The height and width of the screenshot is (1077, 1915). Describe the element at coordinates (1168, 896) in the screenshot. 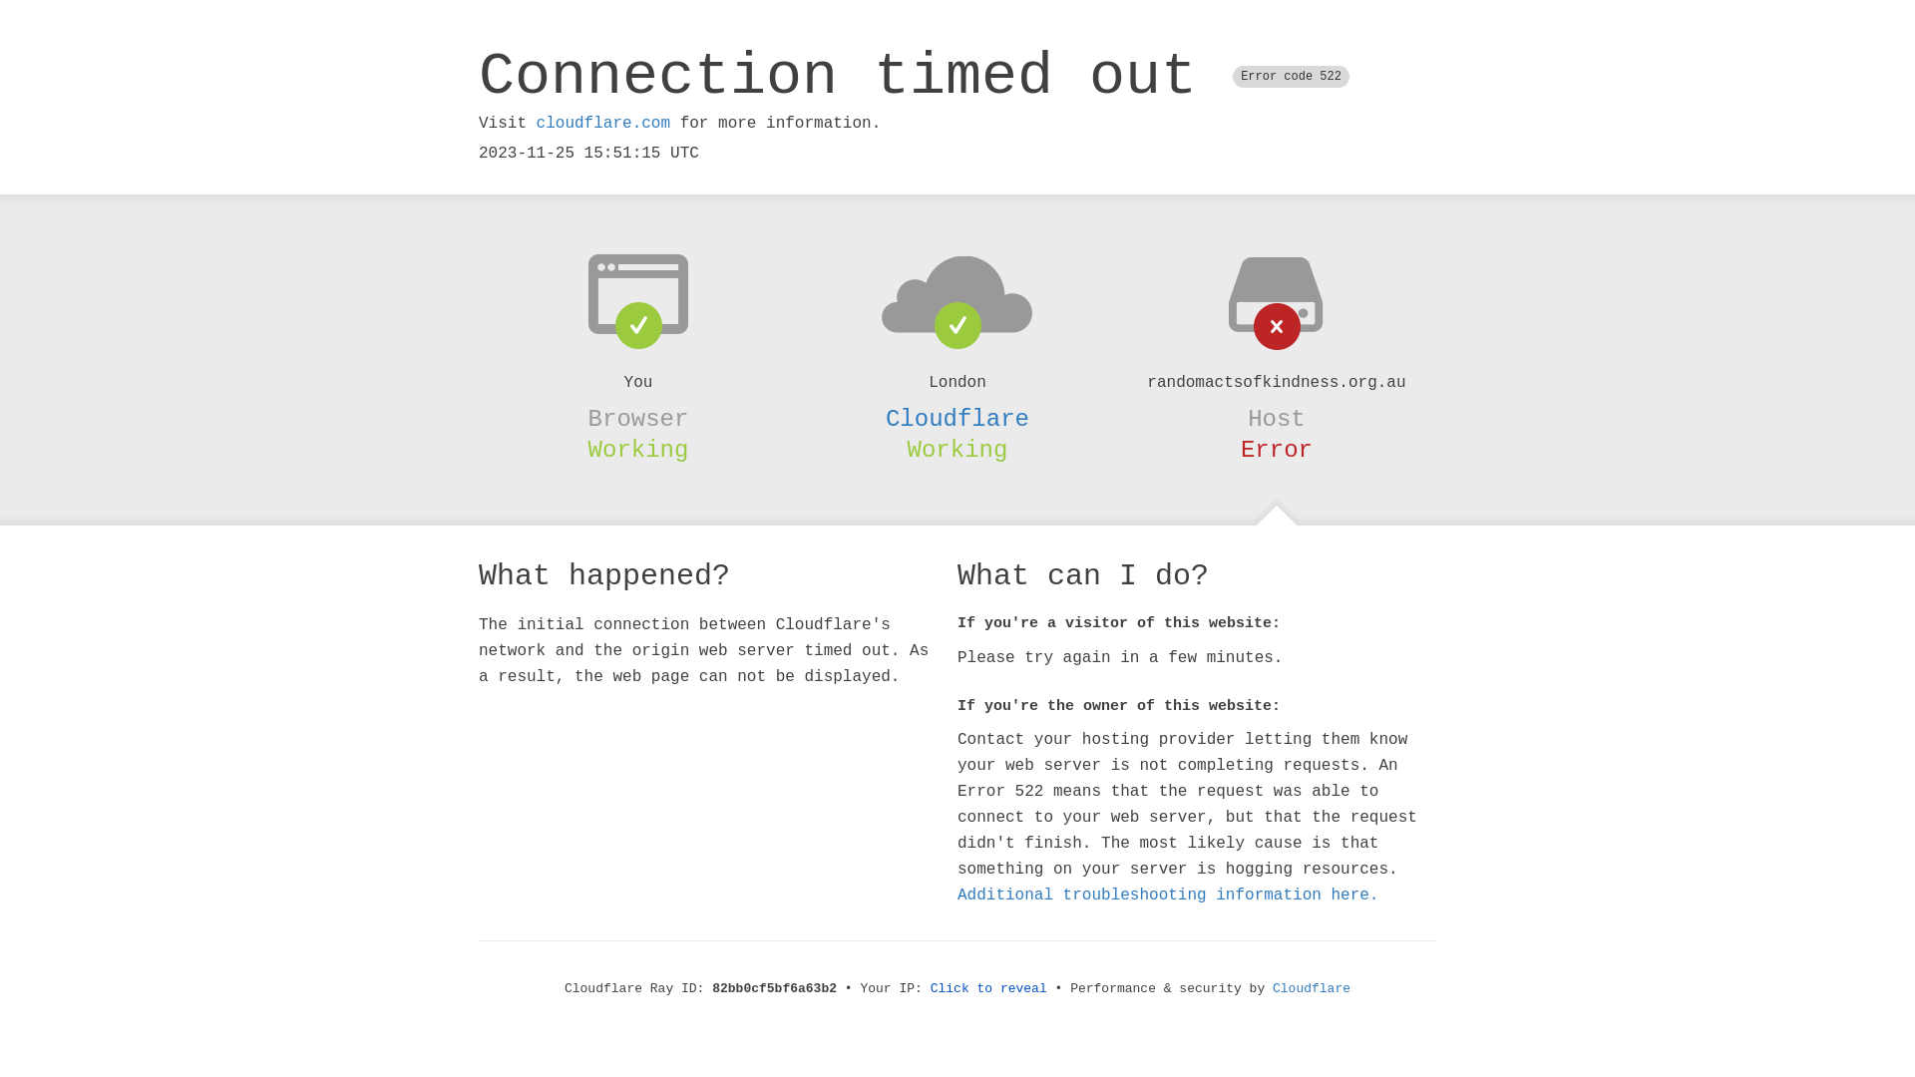

I see `Additional troubleshooting information here.` at that location.